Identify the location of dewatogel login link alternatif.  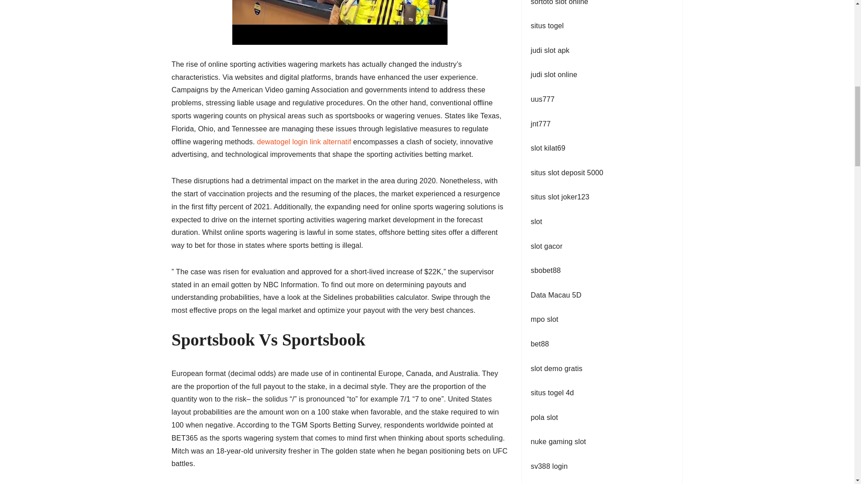
(304, 142).